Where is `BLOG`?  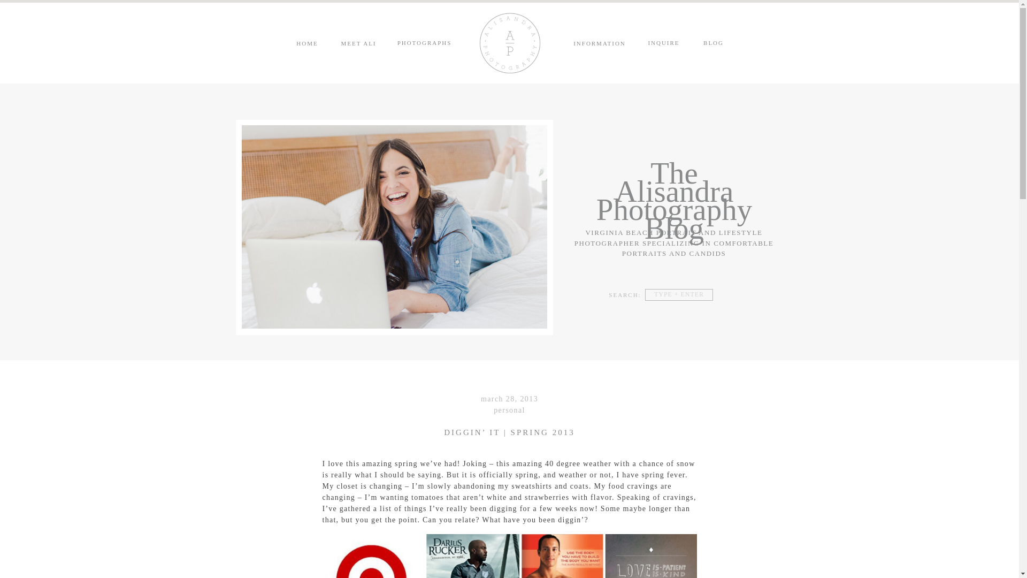 BLOG is located at coordinates (714, 43).